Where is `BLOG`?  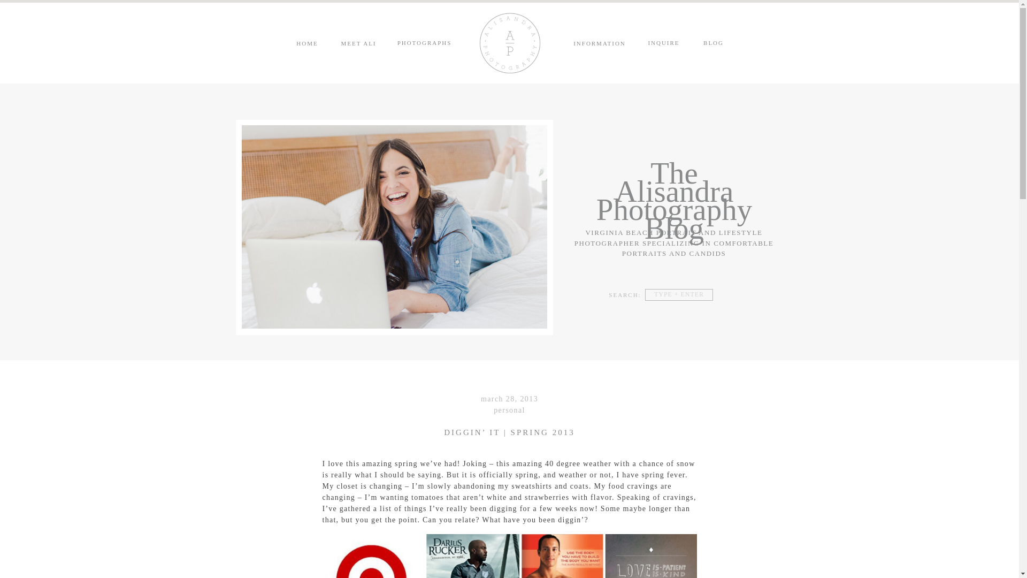 BLOG is located at coordinates (714, 43).